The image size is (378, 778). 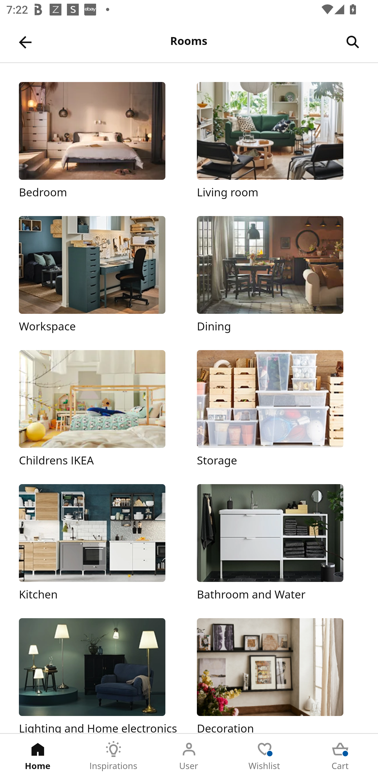 What do you see at coordinates (265, 756) in the screenshot?
I see `Wishlist
Tab 4 of 5` at bounding box center [265, 756].